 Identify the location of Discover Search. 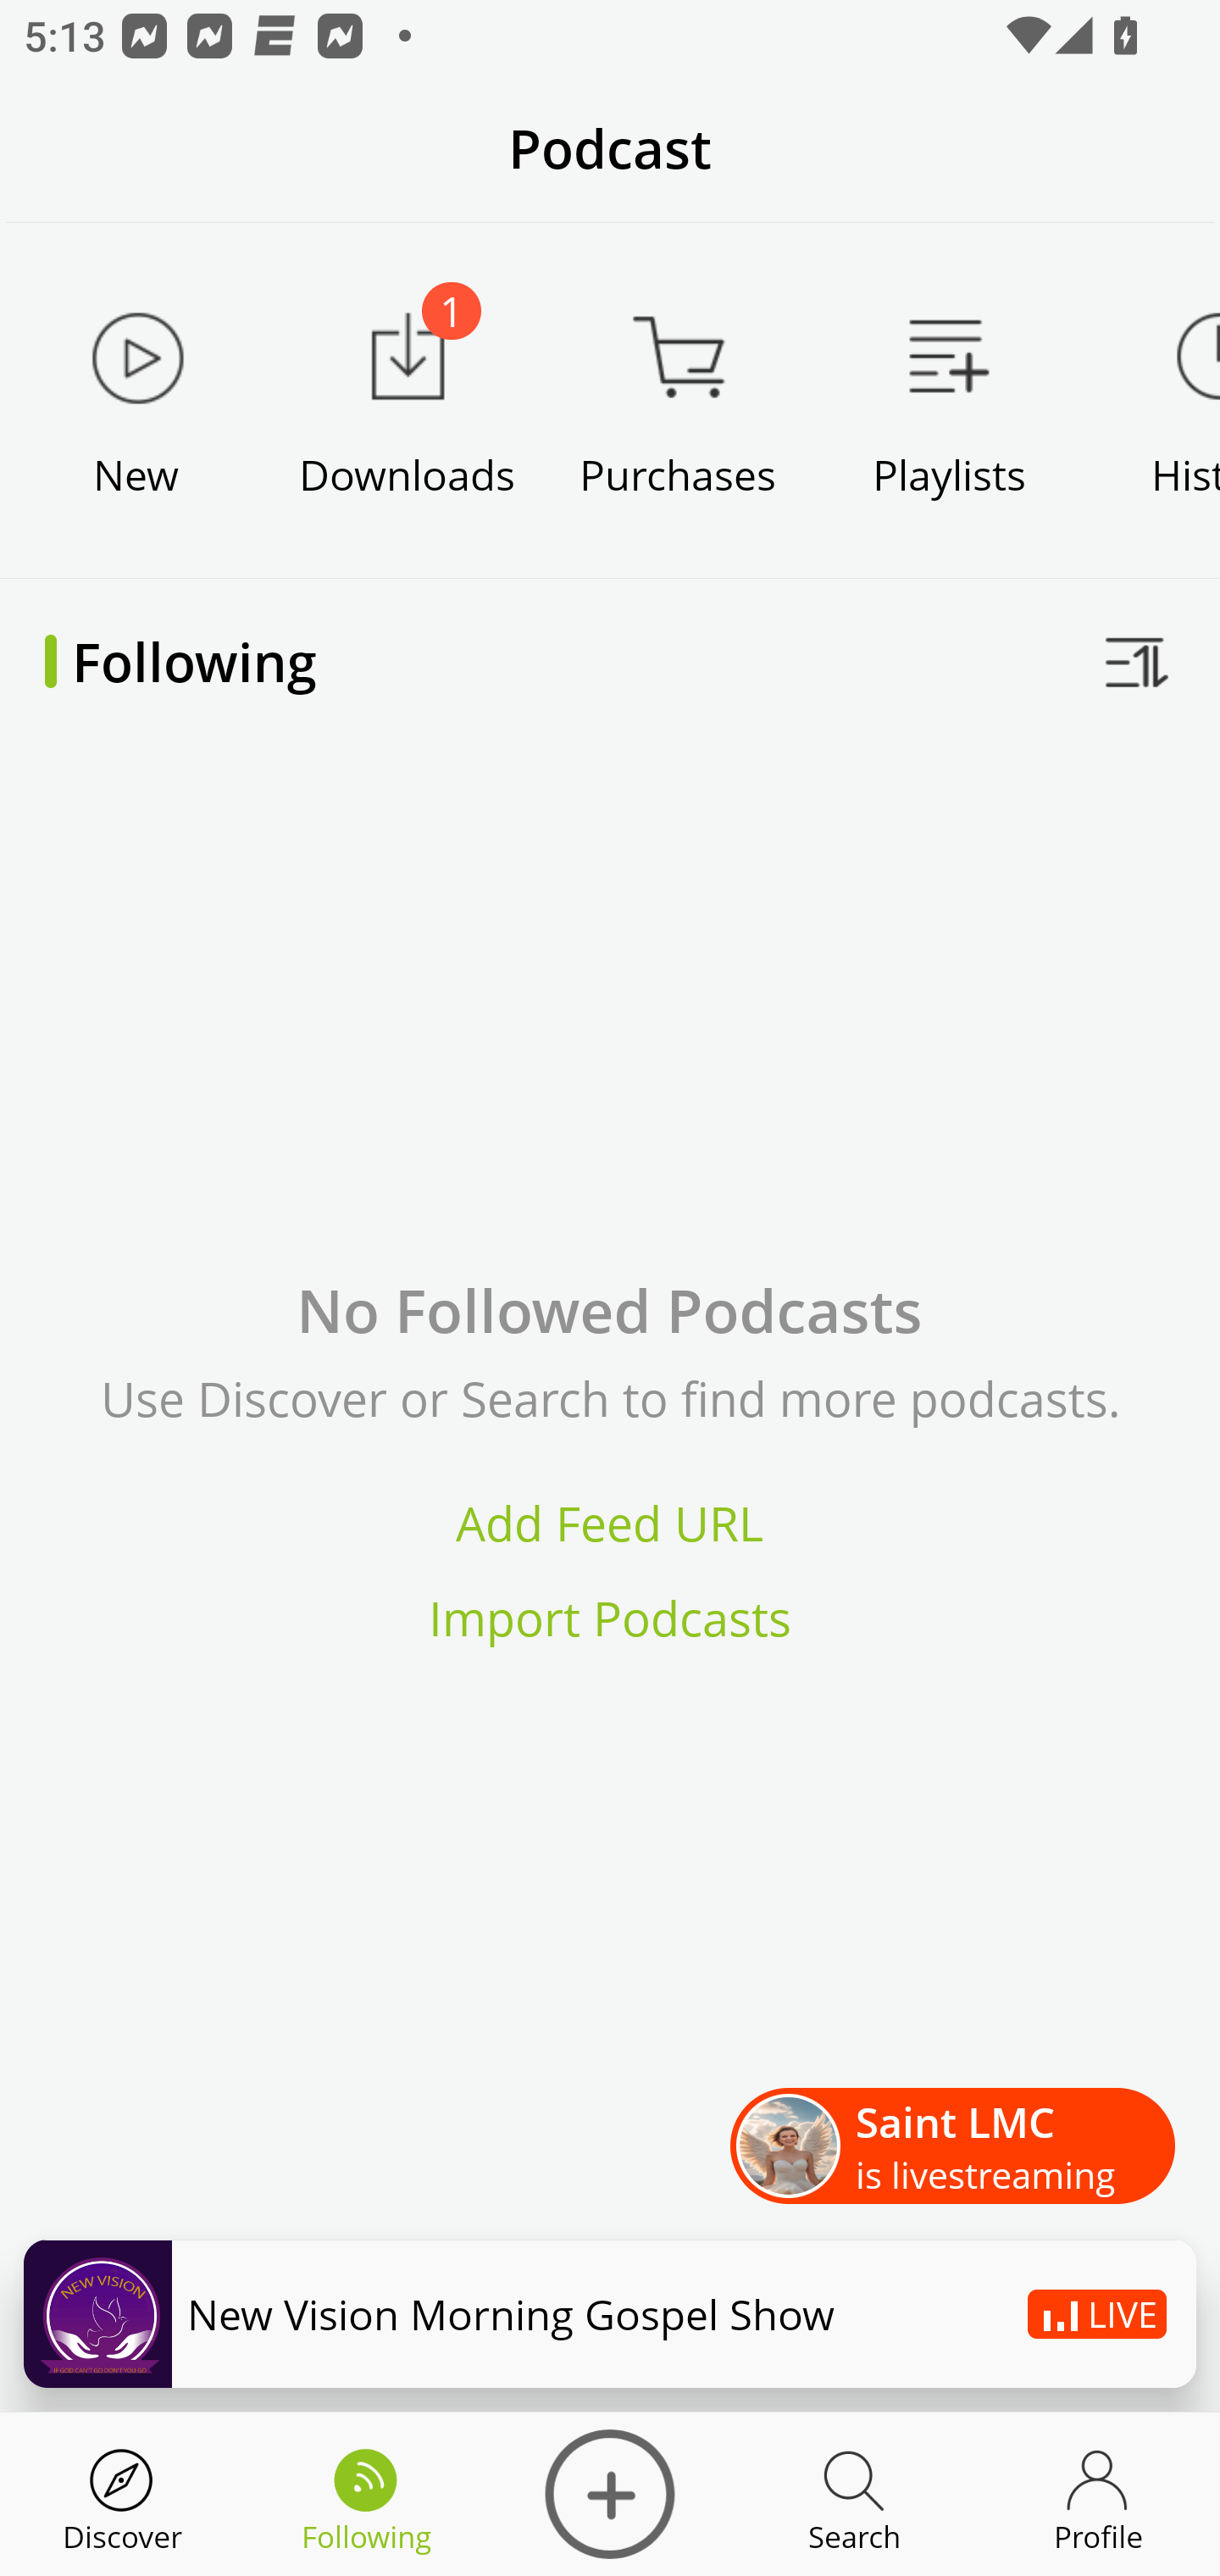
(854, 2495).